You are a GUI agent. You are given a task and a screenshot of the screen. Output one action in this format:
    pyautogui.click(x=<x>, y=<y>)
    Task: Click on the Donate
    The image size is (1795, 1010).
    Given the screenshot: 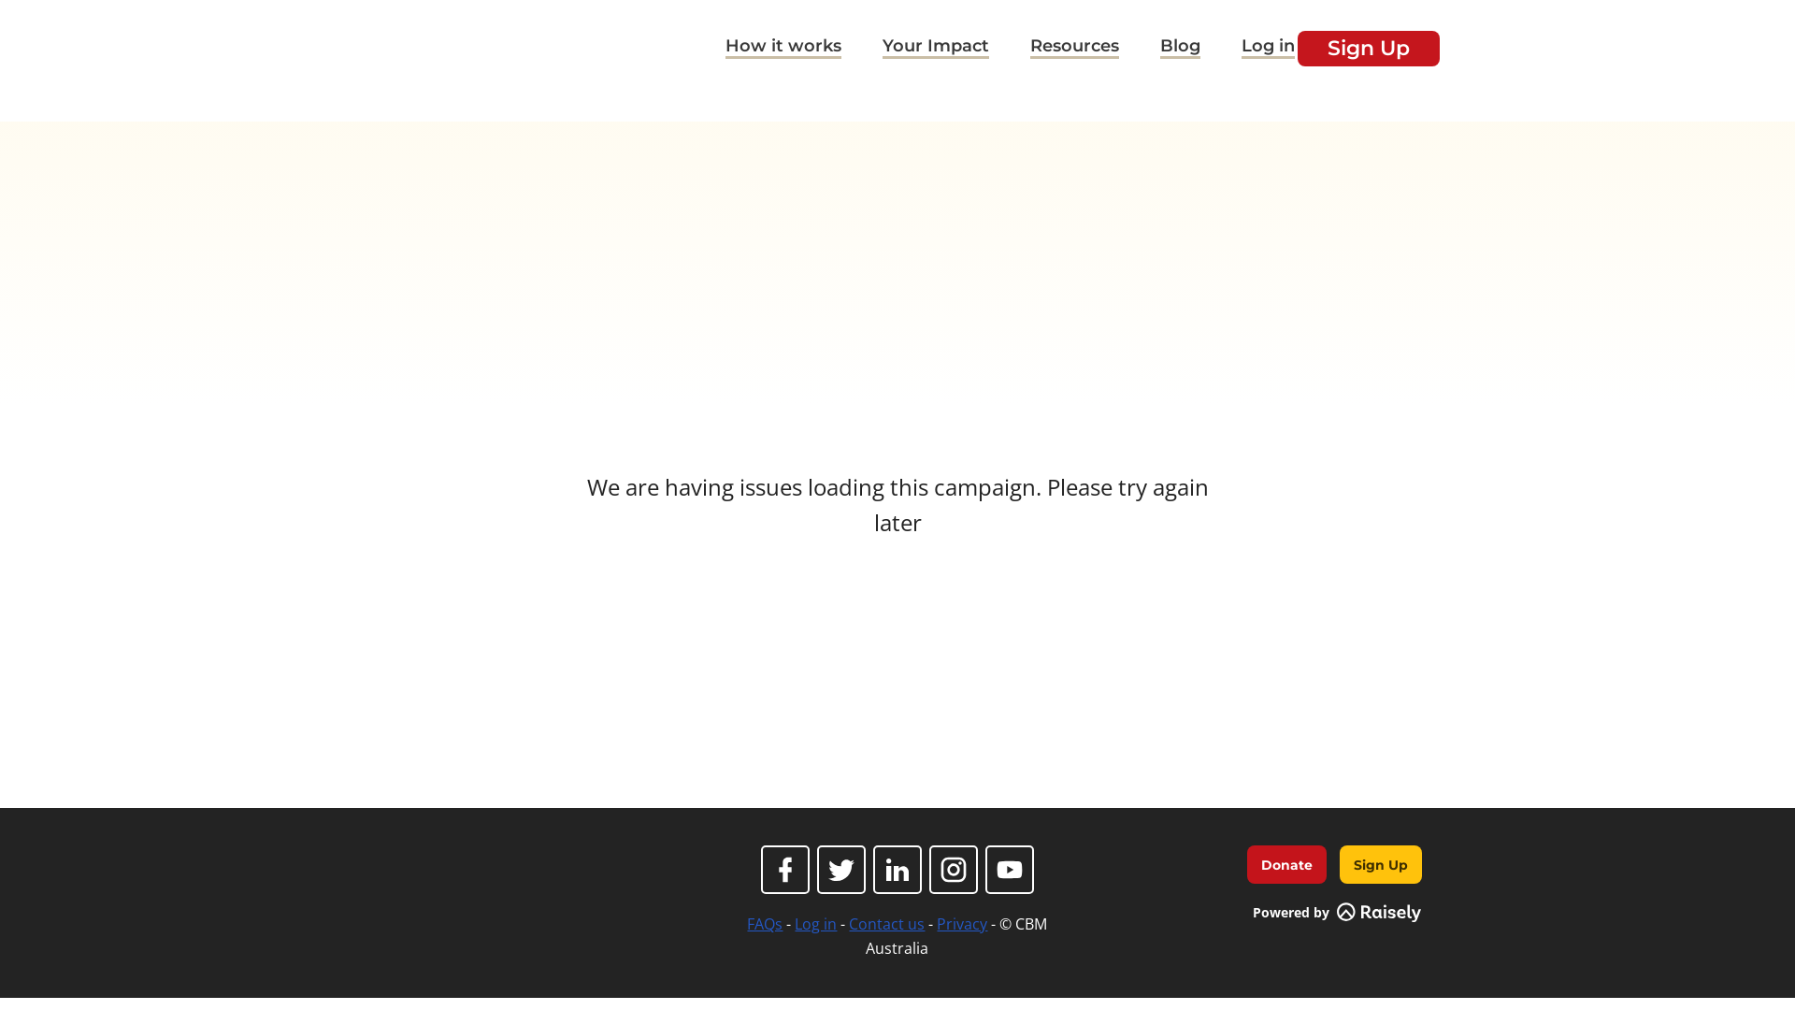 What is the action you would take?
    pyautogui.click(x=1286, y=864)
    